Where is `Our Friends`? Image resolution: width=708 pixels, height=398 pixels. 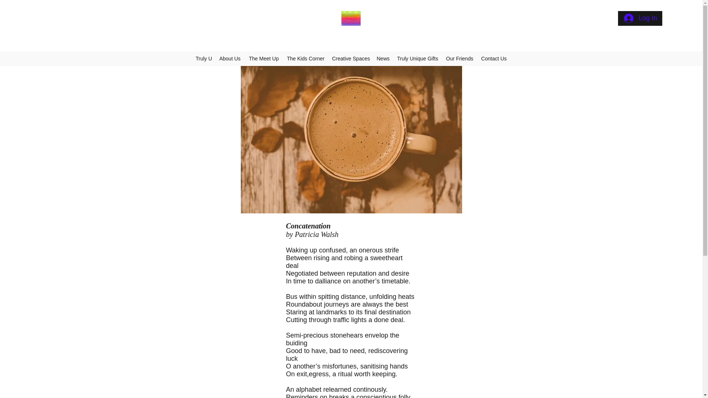
Our Friends is located at coordinates (459, 58).